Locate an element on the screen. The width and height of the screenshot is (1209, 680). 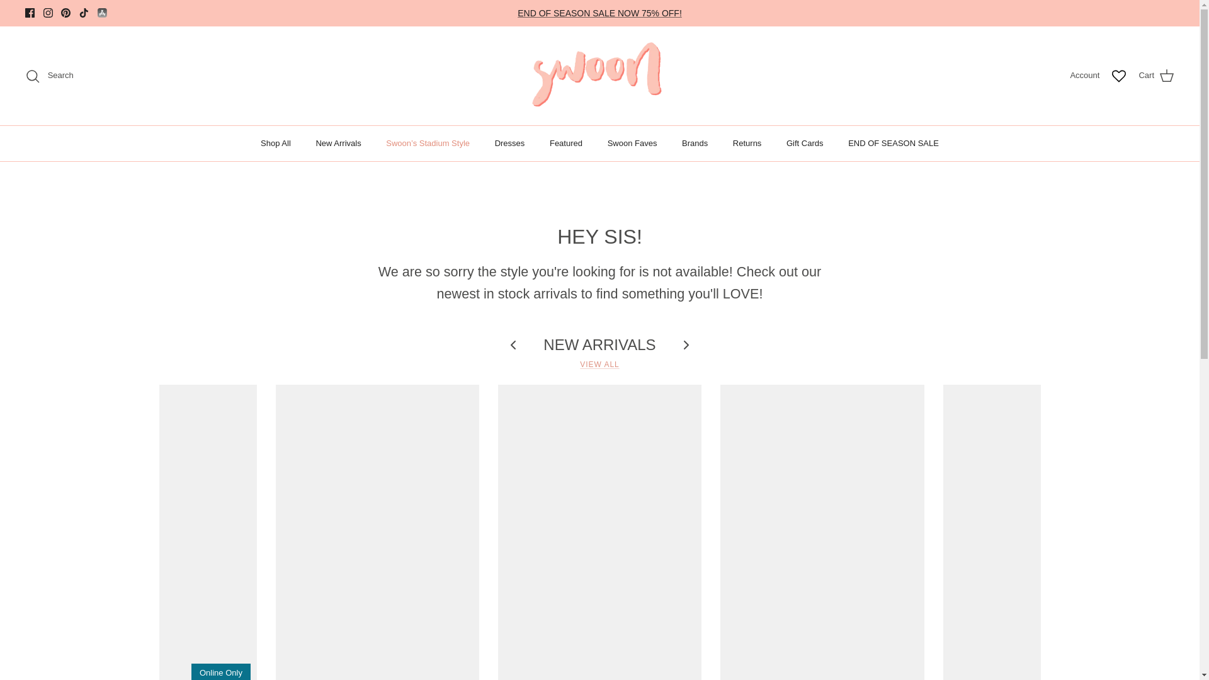
Swoon Boutique New Orleans is located at coordinates (599, 76).